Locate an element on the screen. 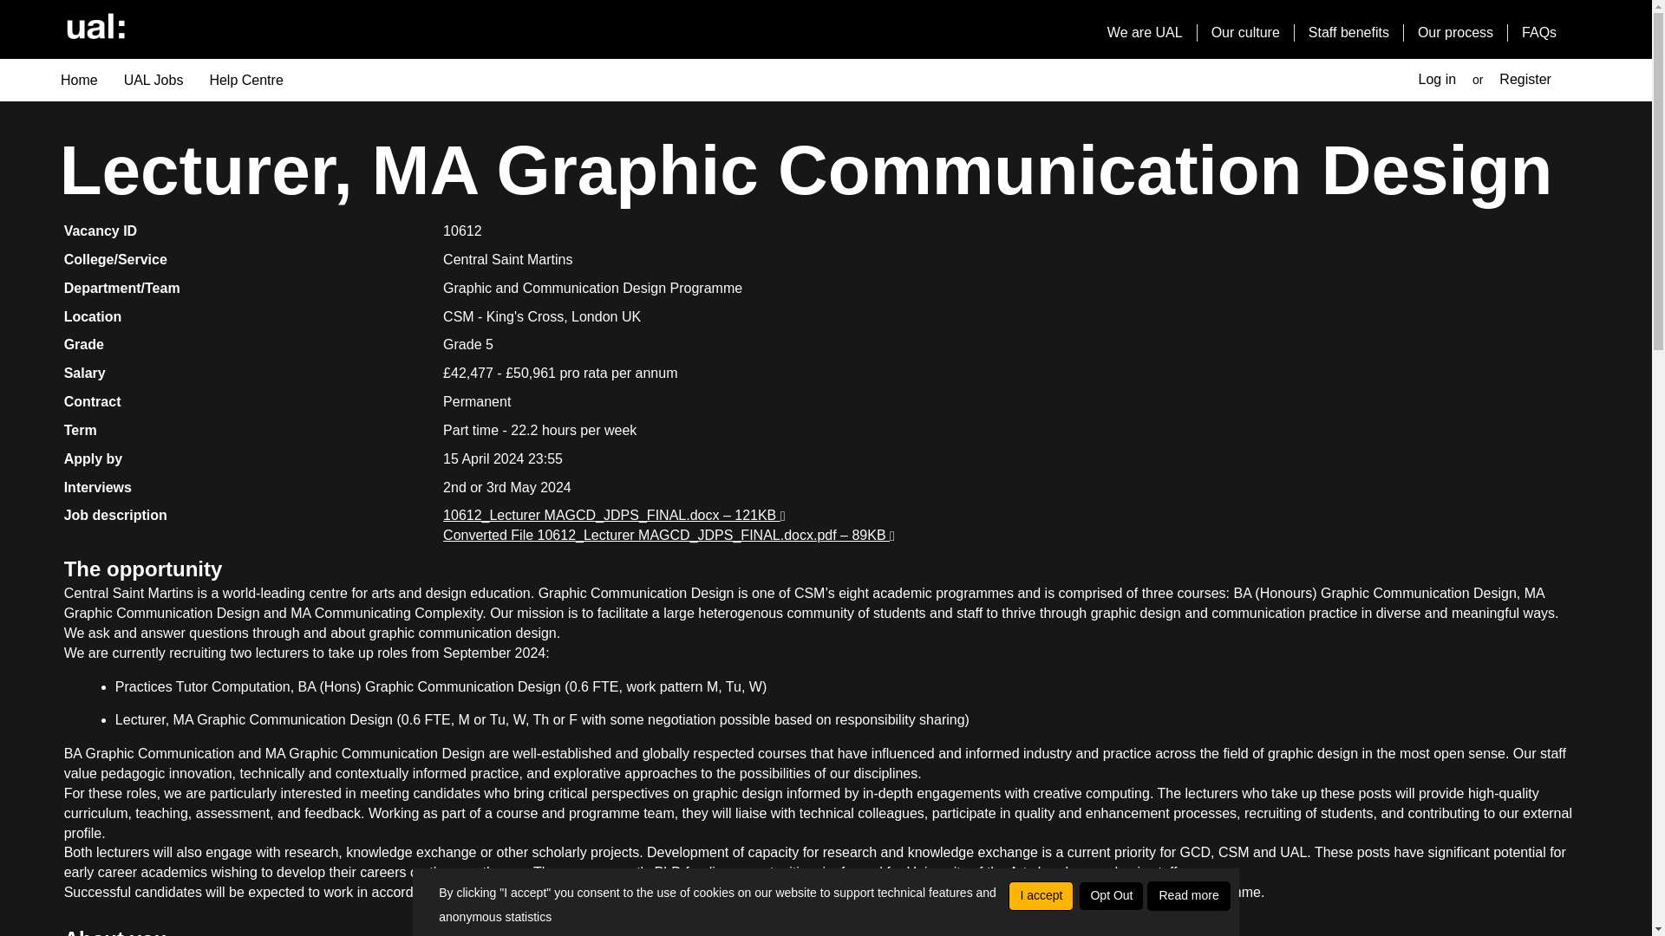 The height and width of the screenshot is (936, 1665). Read more is located at coordinates (1188, 896).